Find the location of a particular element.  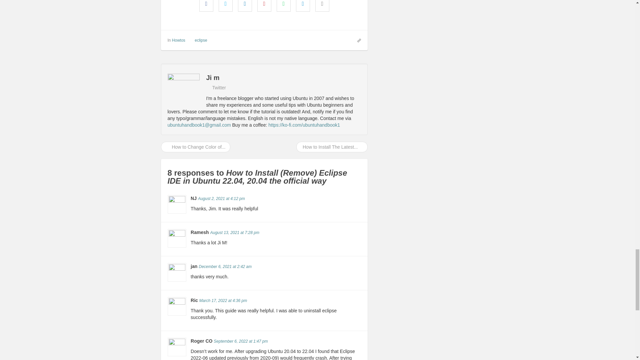

Twitter is located at coordinates (216, 87).